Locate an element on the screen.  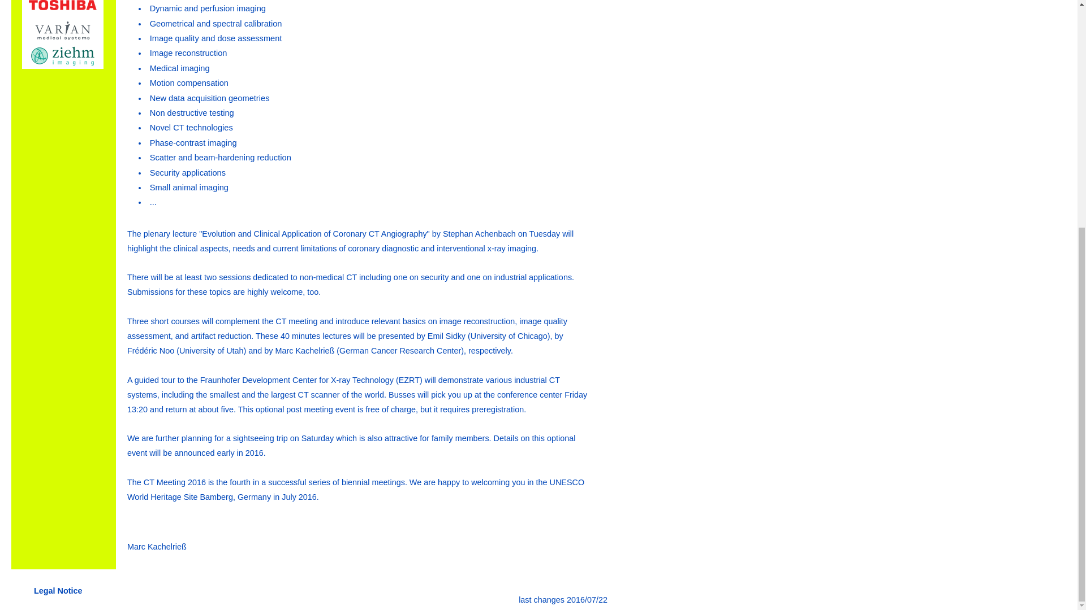
Varian Logo is located at coordinates (62, 30).